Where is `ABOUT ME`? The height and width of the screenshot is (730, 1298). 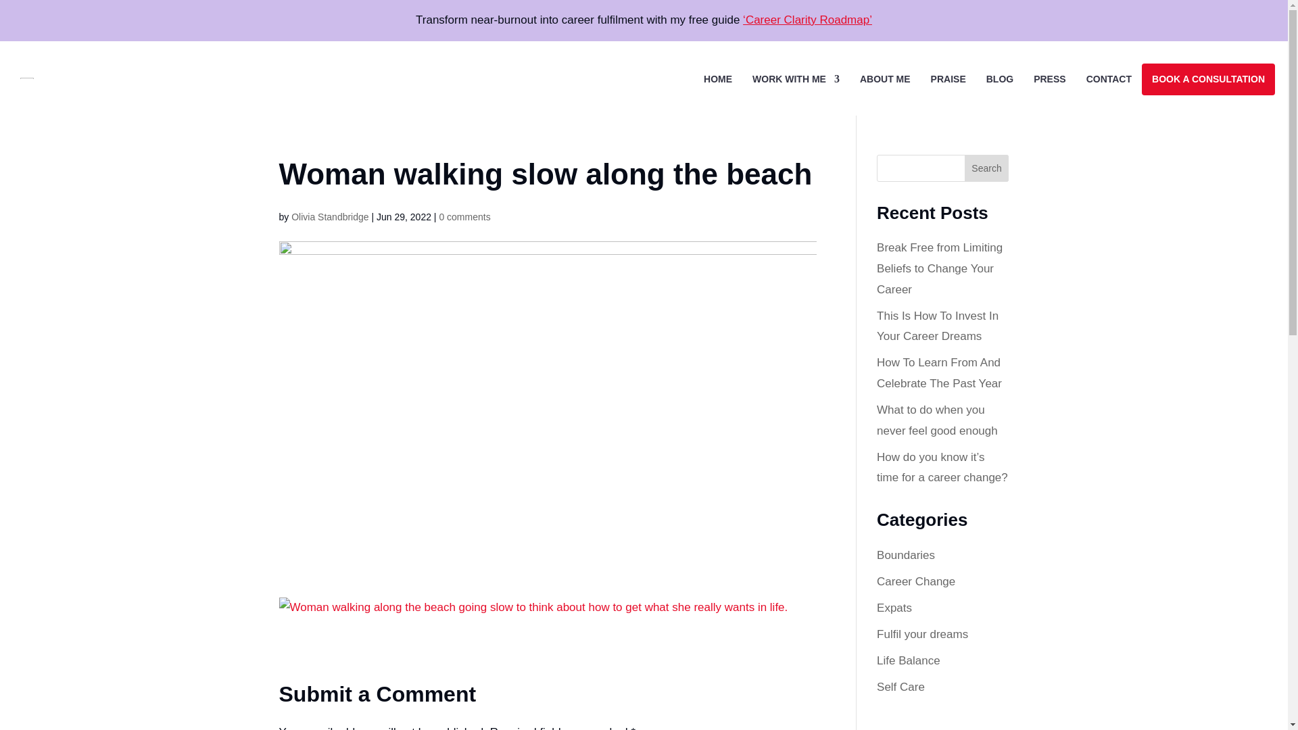 ABOUT ME is located at coordinates (885, 78).